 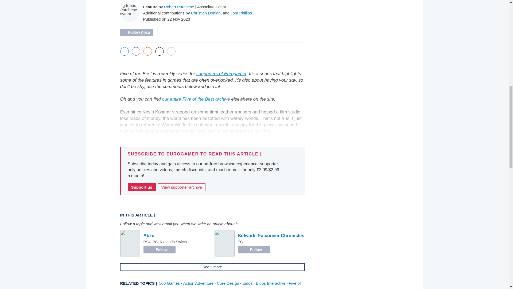 What do you see at coordinates (142, 187) in the screenshot?
I see `Support us` at bounding box center [142, 187].